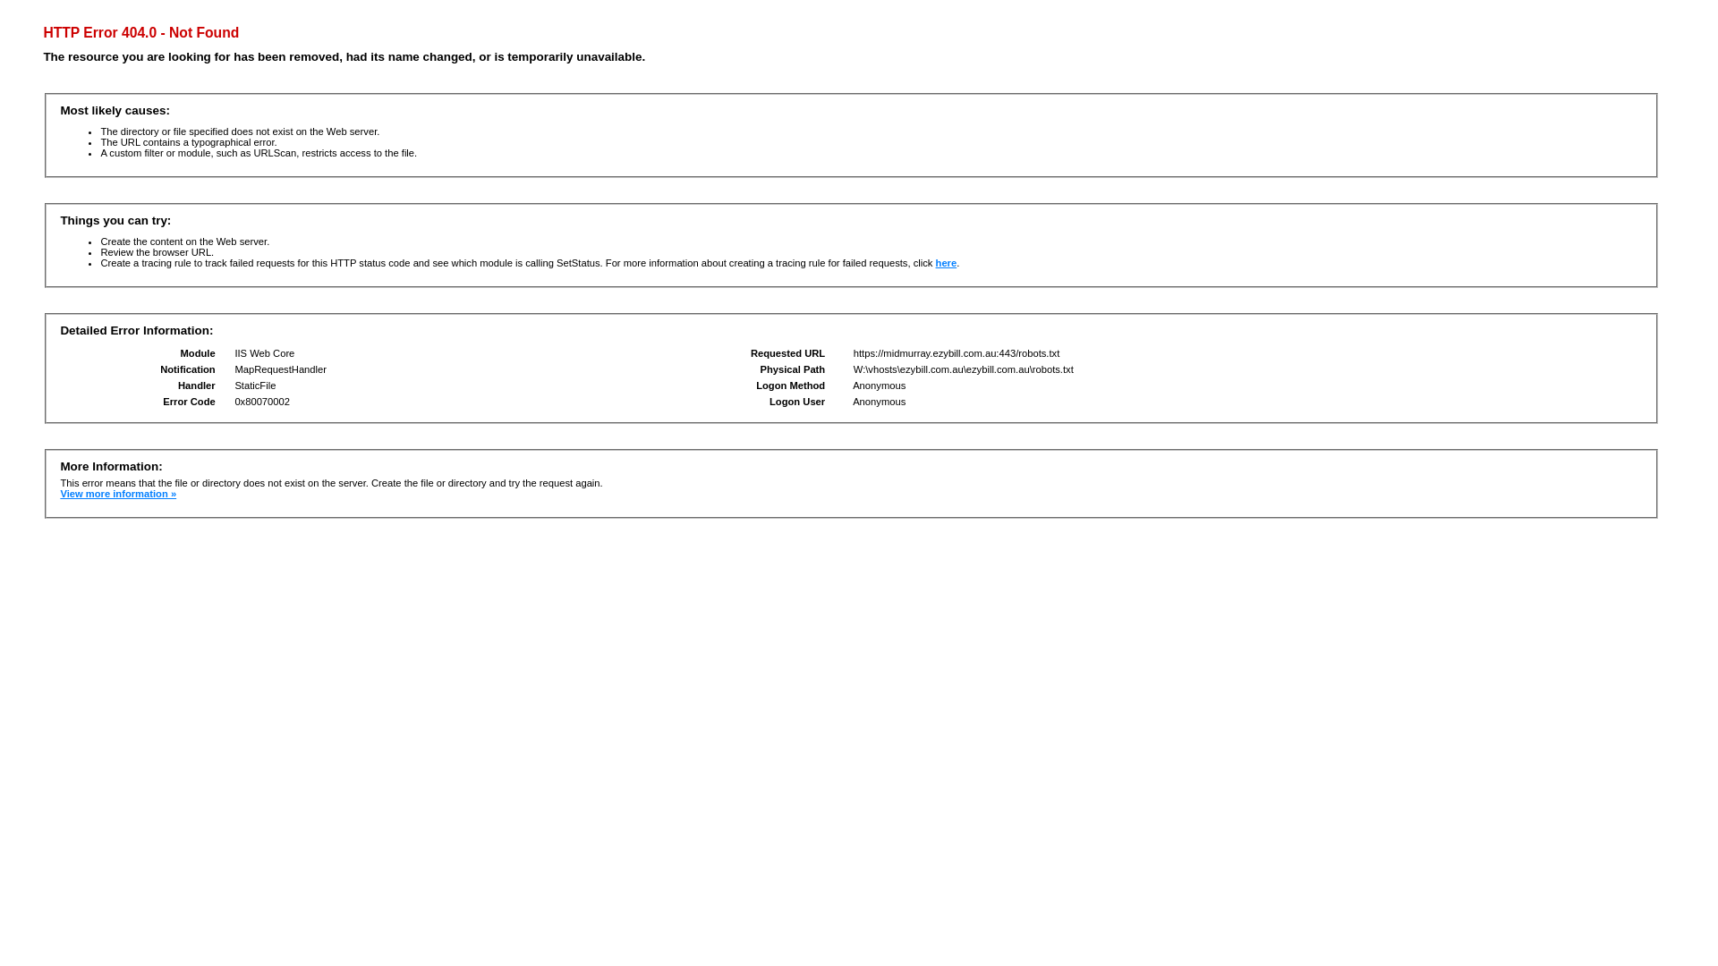 The width and height of the screenshot is (1718, 966). I want to click on here, so click(947, 263).